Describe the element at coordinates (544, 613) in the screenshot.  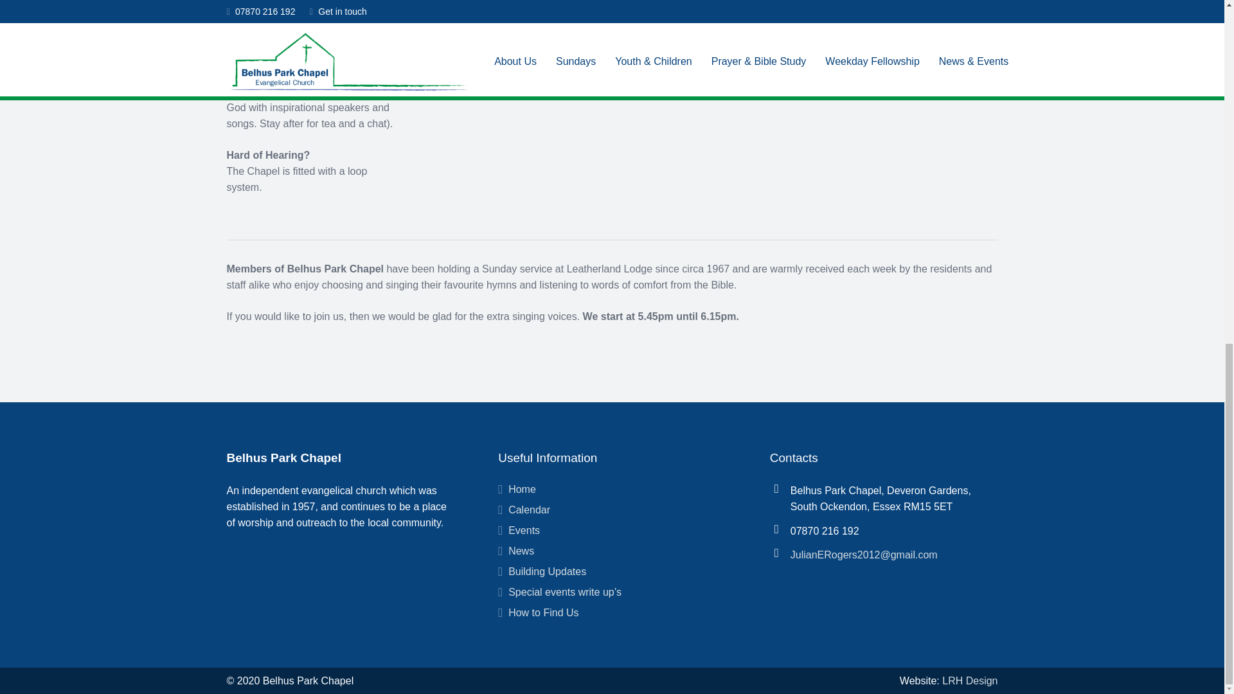
I see `How to Find Us` at that location.